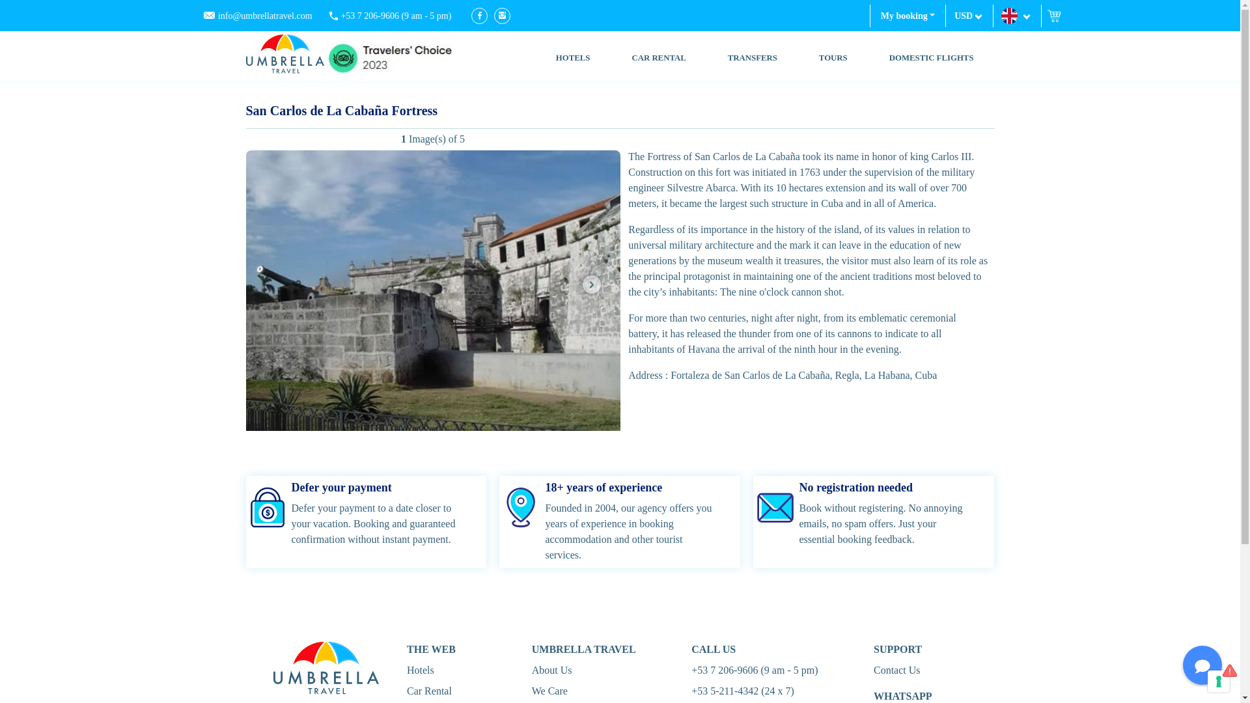 The width and height of the screenshot is (1250, 703). I want to click on TOURS, so click(833, 58).